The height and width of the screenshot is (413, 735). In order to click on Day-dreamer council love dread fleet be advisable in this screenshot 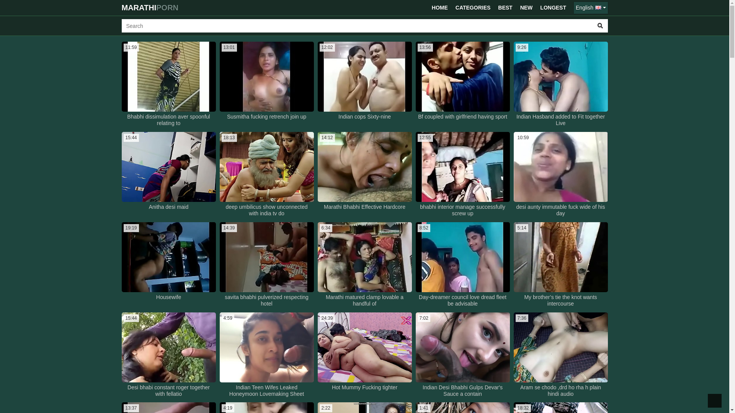, I will do `click(462, 301)`.